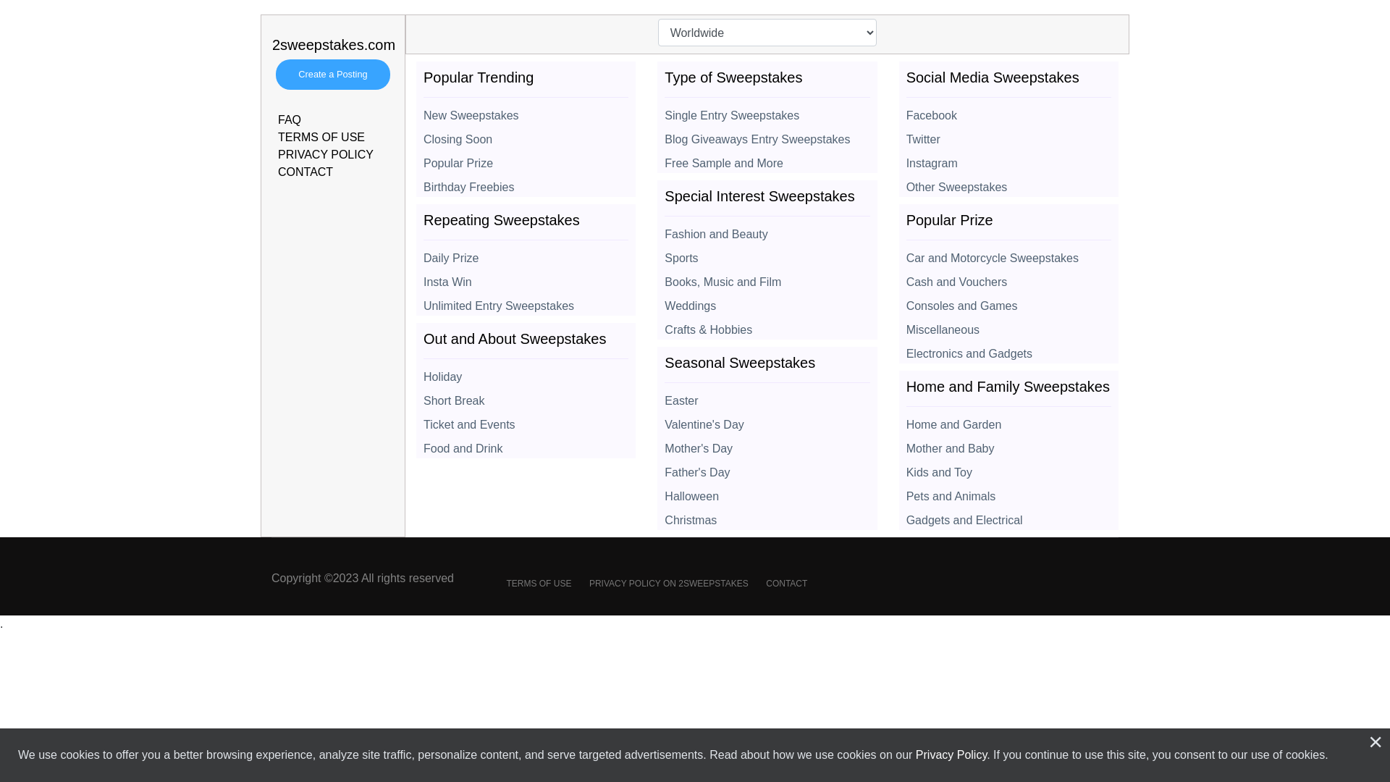 The width and height of the screenshot is (1390, 782). What do you see at coordinates (326, 155) in the screenshot?
I see `PRIVACY POLICY` at bounding box center [326, 155].